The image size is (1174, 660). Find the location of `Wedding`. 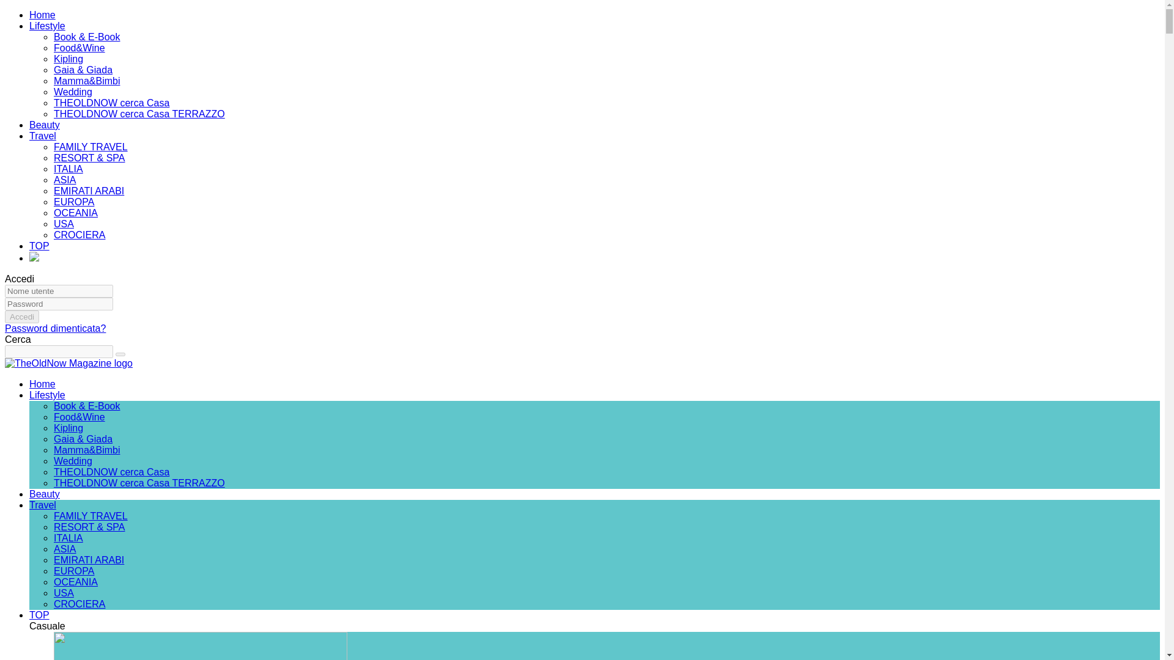

Wedding is located at coordinates (73, 461).